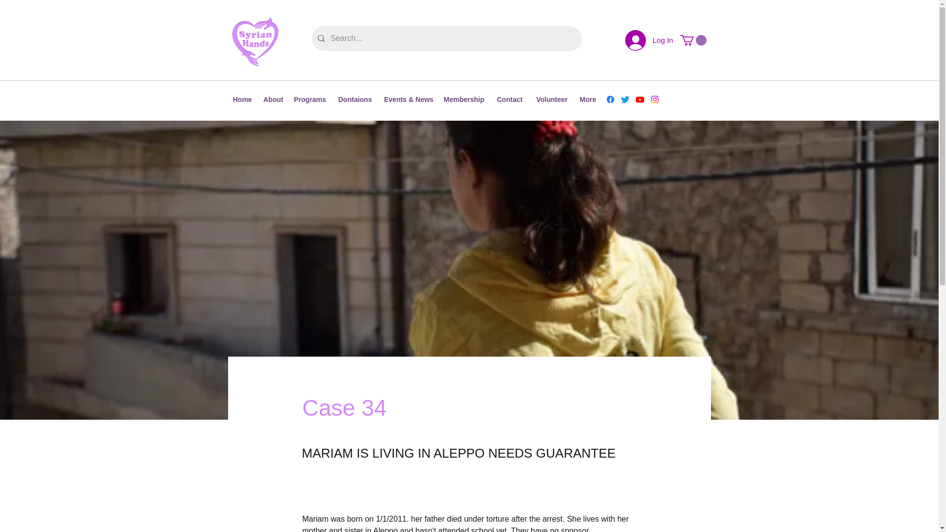  Describe the element at coordinates (465, 100) in the screenshot. I see `Membership` at that location.